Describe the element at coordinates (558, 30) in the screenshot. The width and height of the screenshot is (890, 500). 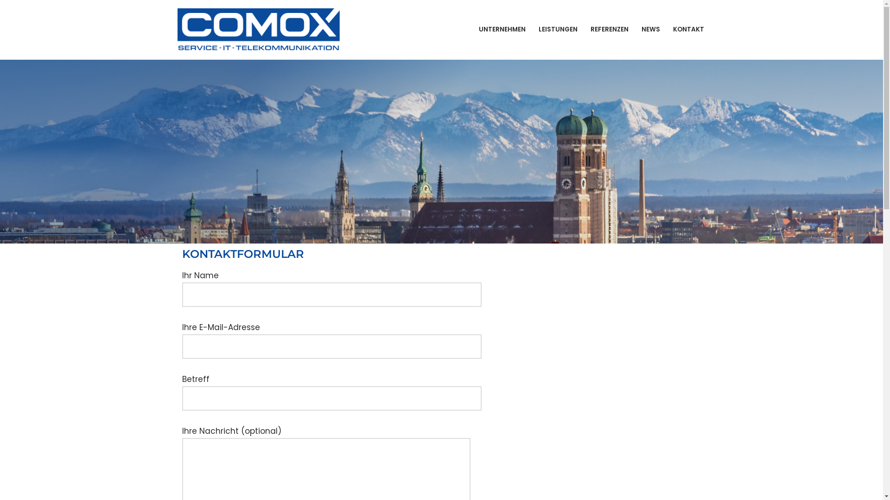
I see `LEISTUNGEN` at that location.